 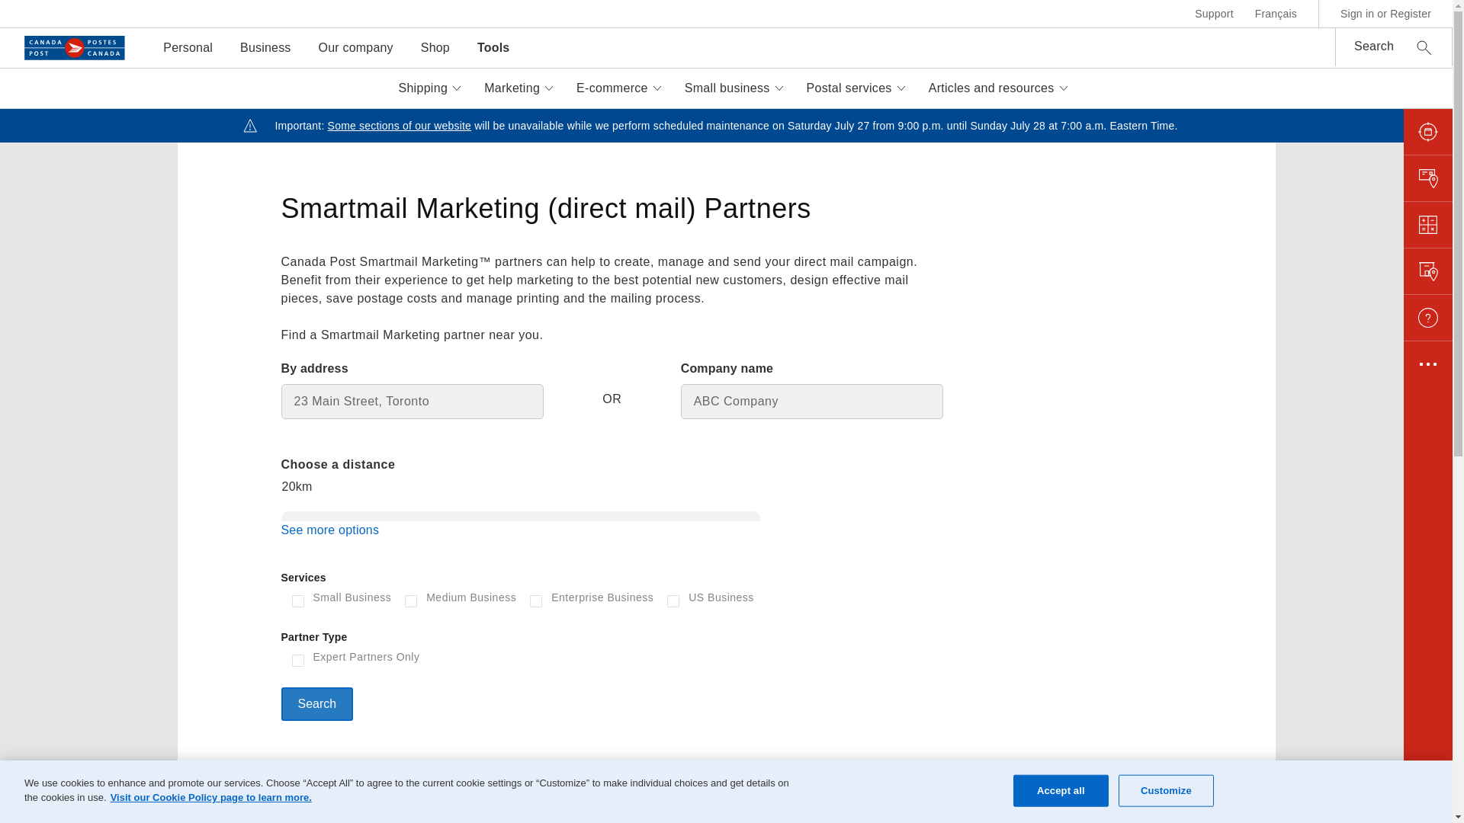 What do you see at coordinates (355, 47) in the screenshot?
I see `Our company` at bounding box center [355, 47].